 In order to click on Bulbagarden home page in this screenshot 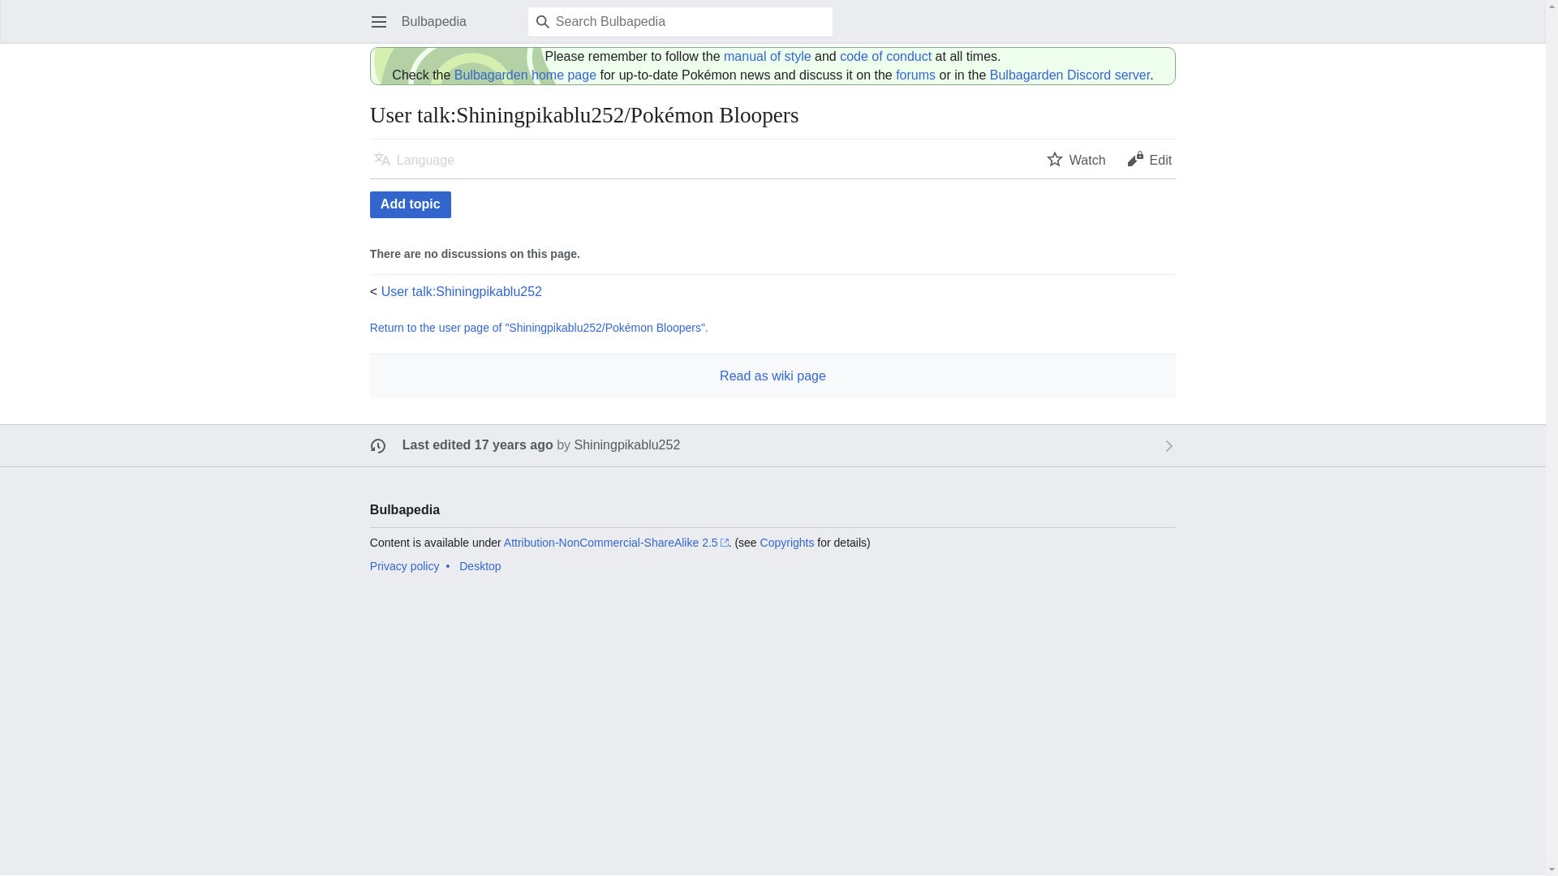, I will do `click(526, 75)`.